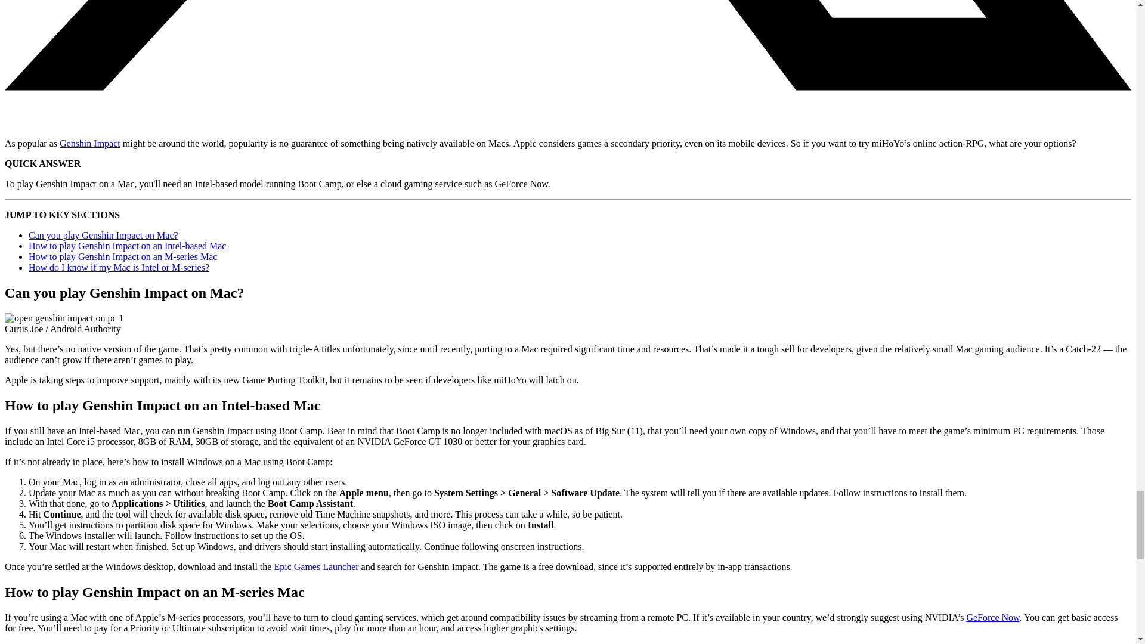 The image size is (1145, 644). What do you see at coordinates (315, 566) in the screenshot?
I see `Epic Games Launcher` at bounding box center [315, 566].